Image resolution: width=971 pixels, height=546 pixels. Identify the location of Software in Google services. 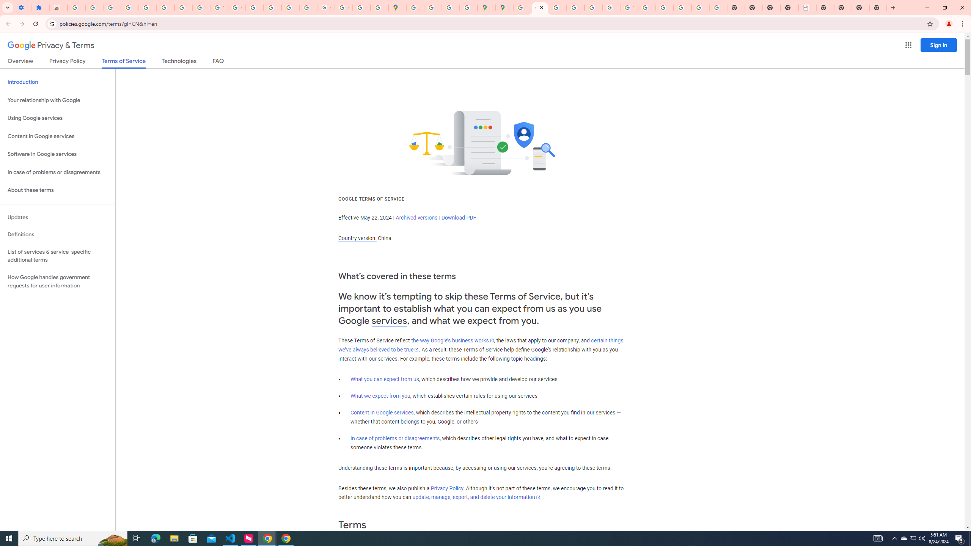
(58, 154).